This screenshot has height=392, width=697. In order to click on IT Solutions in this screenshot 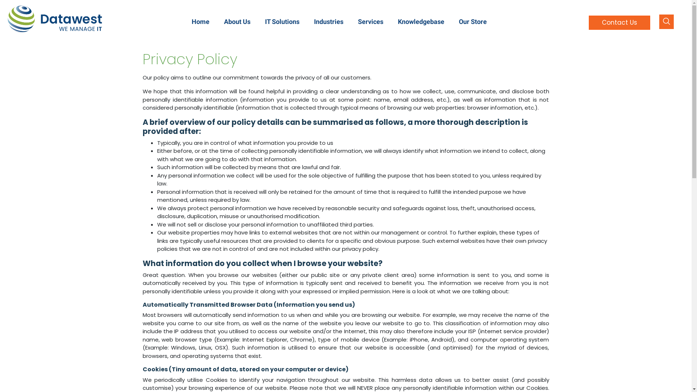, I will do `click(282, 22)`.